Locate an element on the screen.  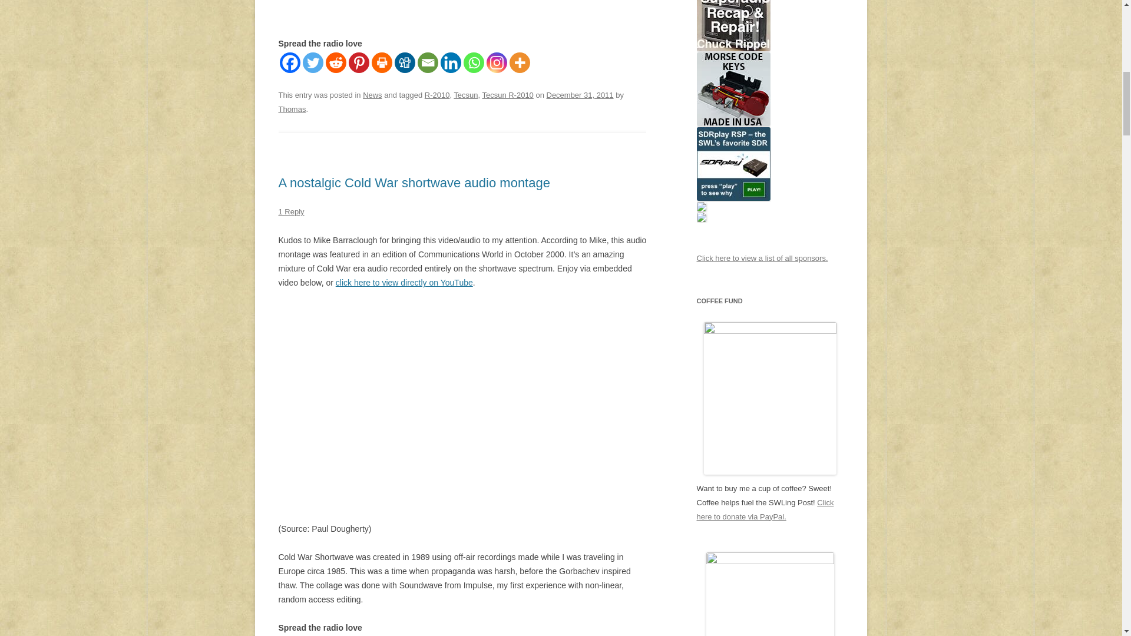
A nostalgic Cold War shortwave audio montage is located at coordinates (414, 183).